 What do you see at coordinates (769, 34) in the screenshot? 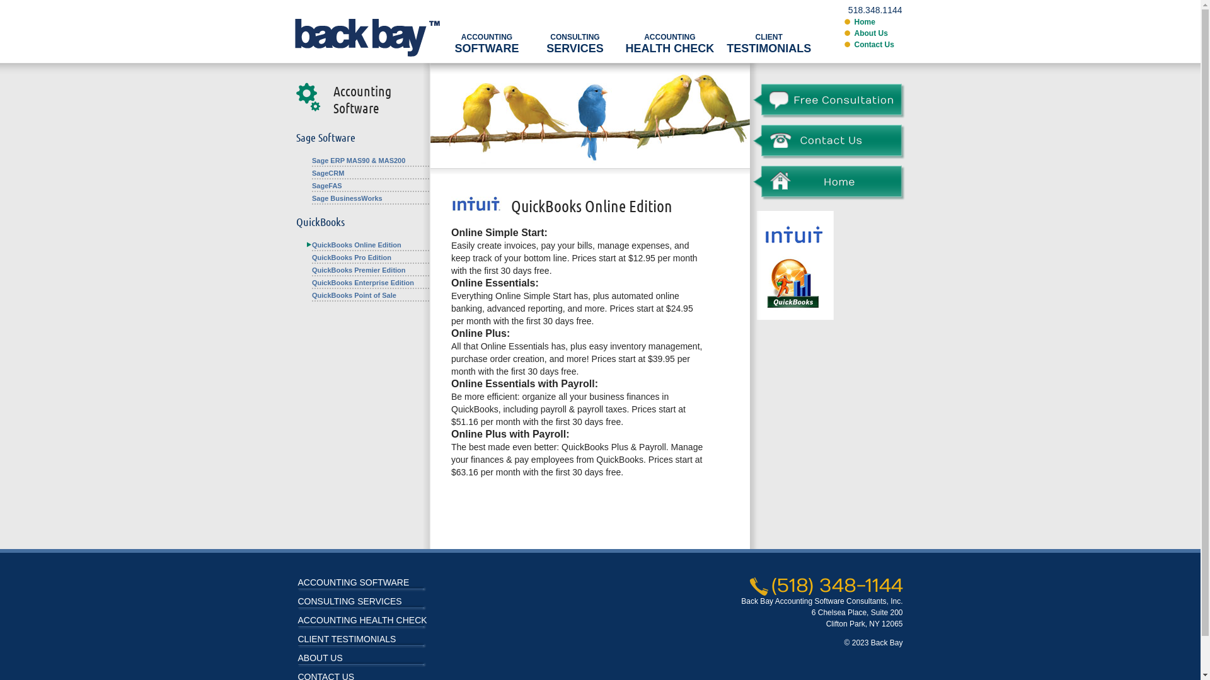
I see `CLIENT
TESTIMONIALS` at bounding box center [769, 34].